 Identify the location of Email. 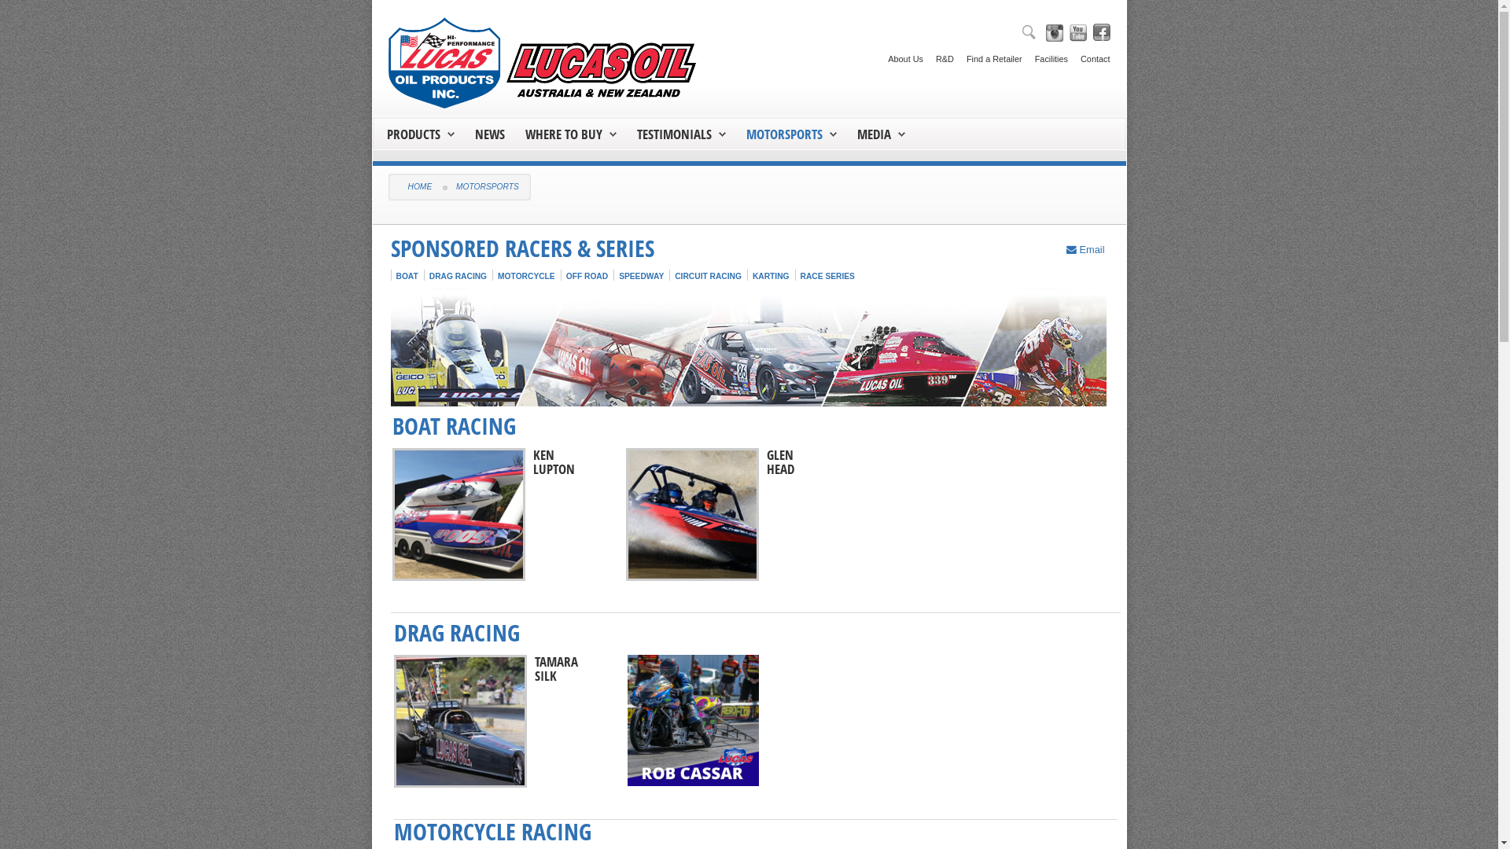
(1085, 250).